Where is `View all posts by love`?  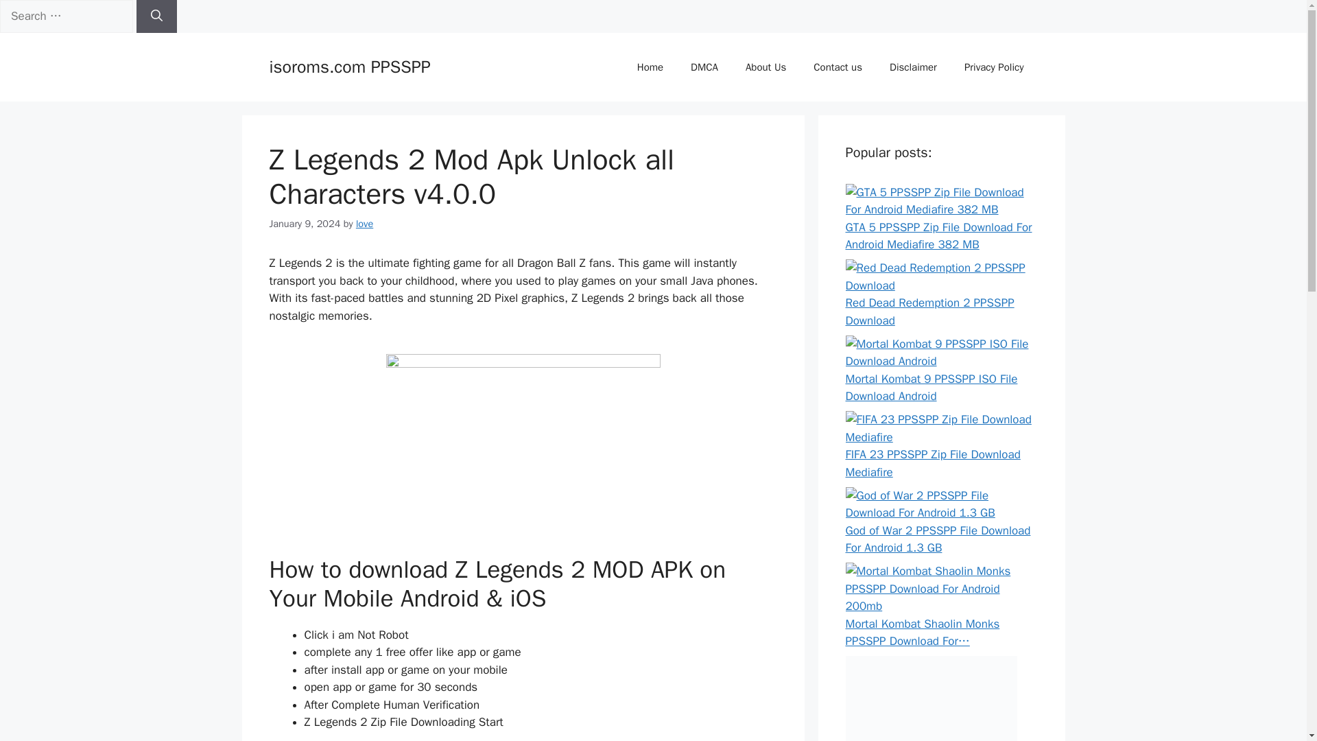 View all posts by love is located at coordinates (364, 222).